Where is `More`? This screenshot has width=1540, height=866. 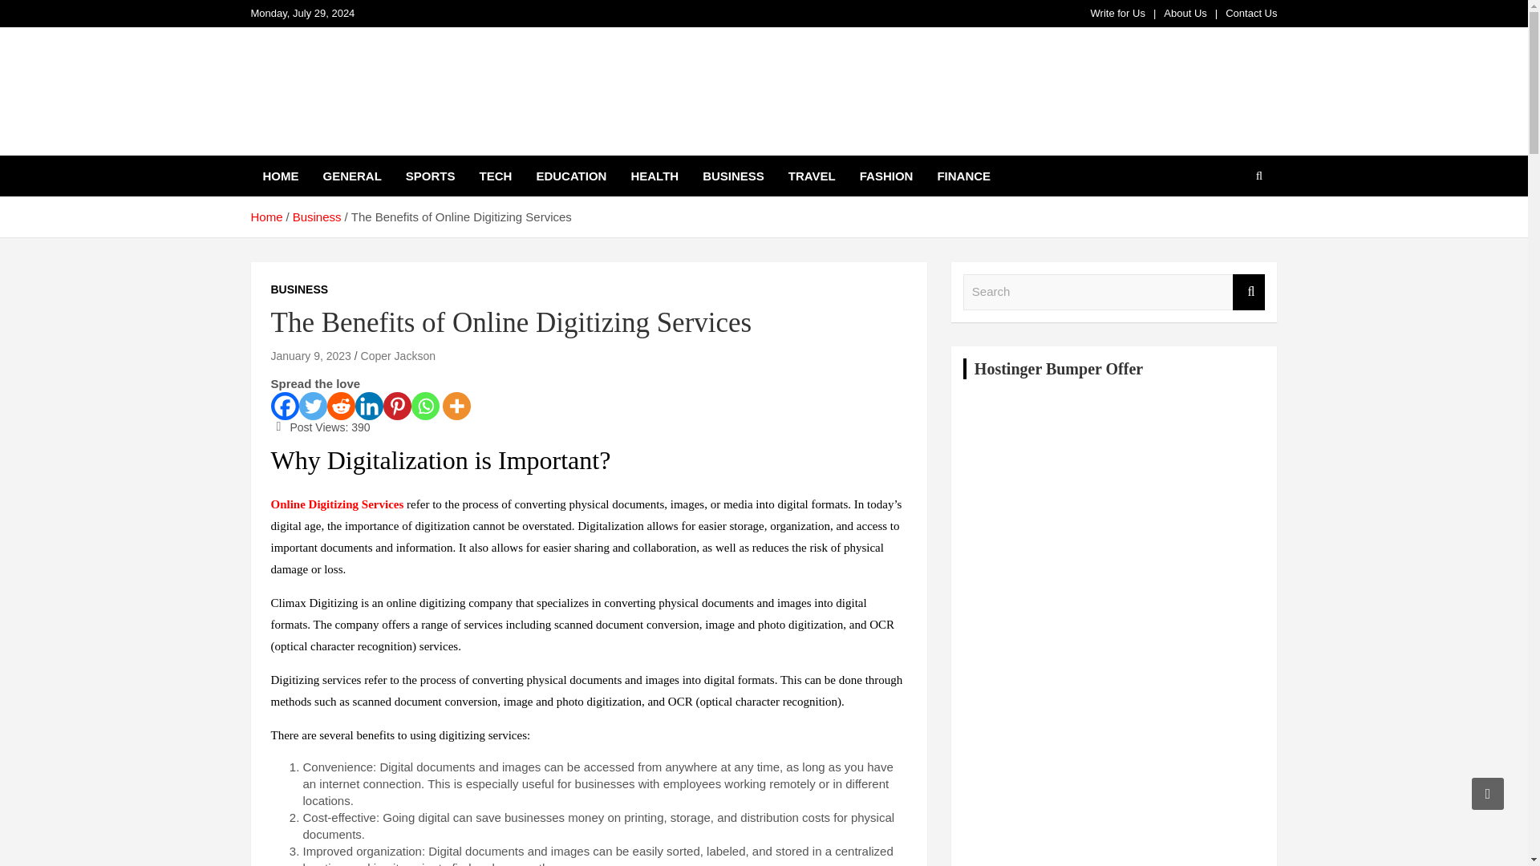 More is located at coordinates (456, 406).